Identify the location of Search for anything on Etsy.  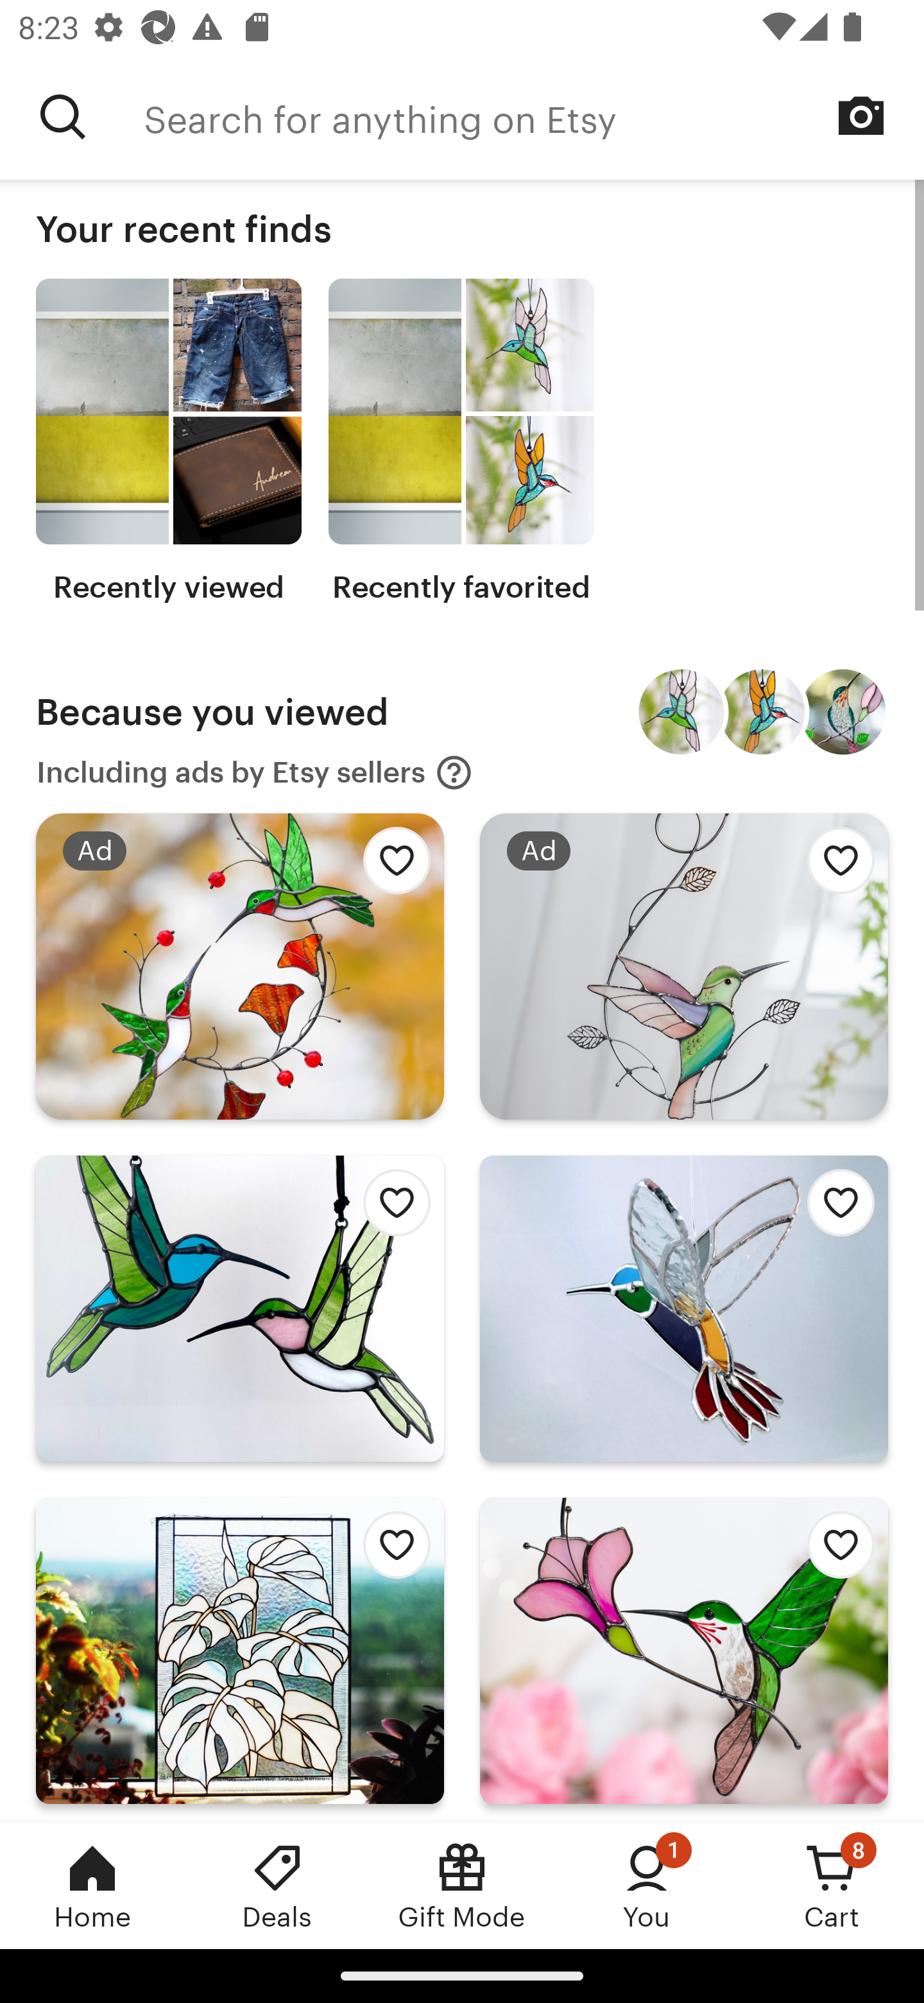
(63, 117).